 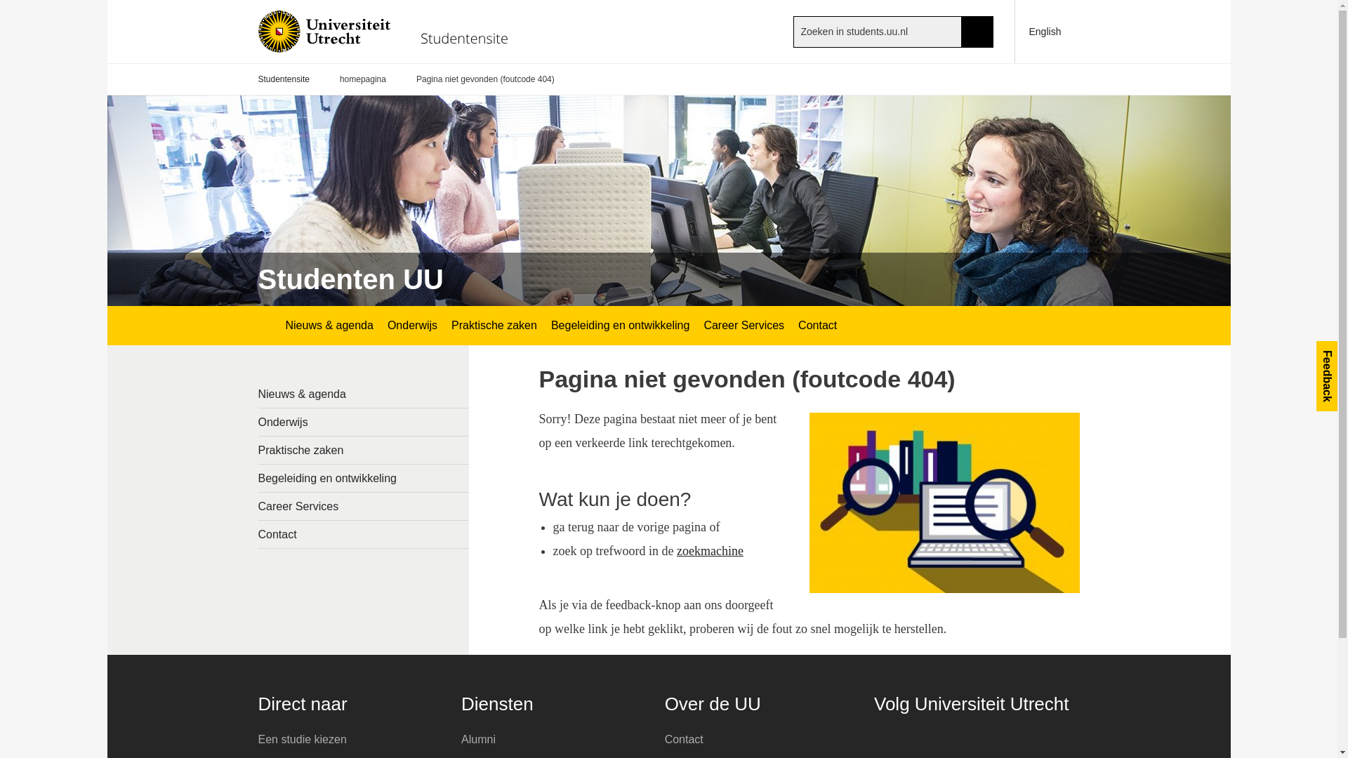 I want to click on Onderwijs, so click(x=364, y=423).